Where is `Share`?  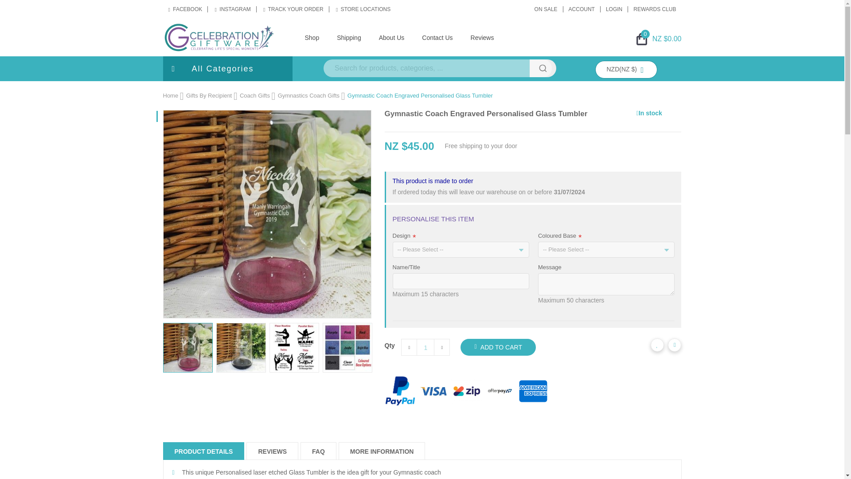 Share is located at coordinates (675, 345).